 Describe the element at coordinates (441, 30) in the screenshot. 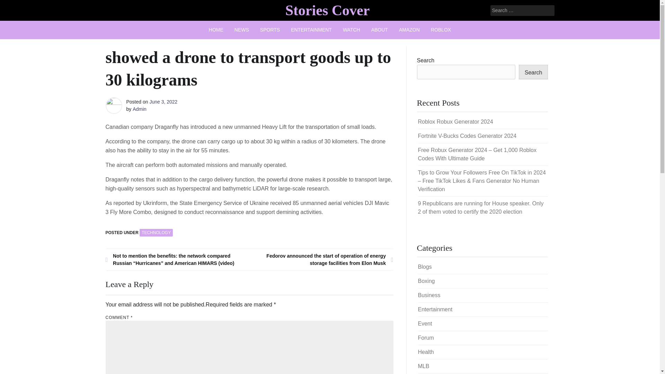

I see `ROBLOX` at that location.